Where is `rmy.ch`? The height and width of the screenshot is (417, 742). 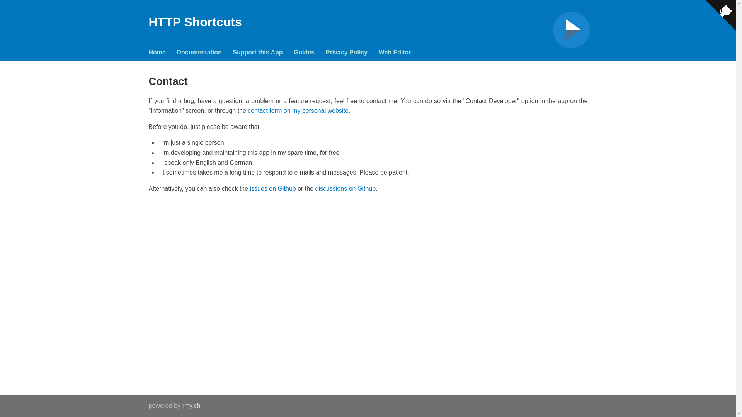
rmy.ch is located at coordinates (191, 405).